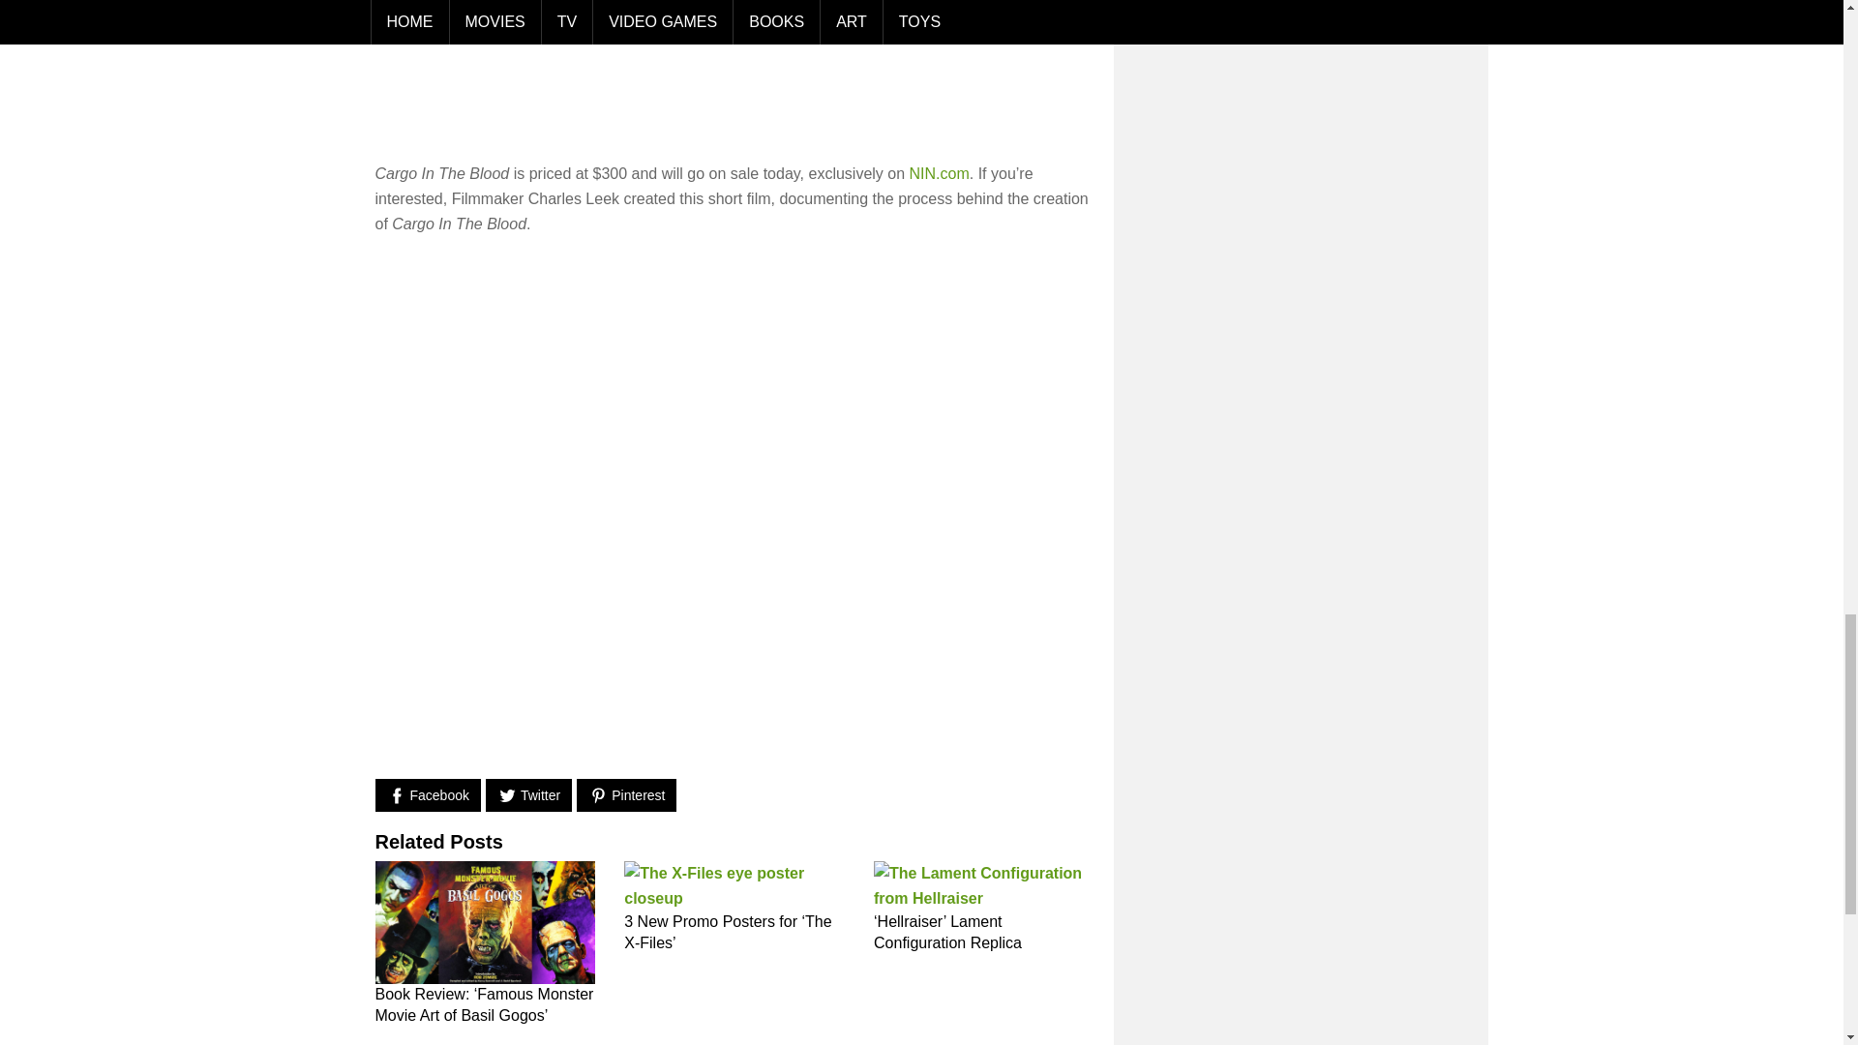  I want to click on Facebook, so click(428, 795).